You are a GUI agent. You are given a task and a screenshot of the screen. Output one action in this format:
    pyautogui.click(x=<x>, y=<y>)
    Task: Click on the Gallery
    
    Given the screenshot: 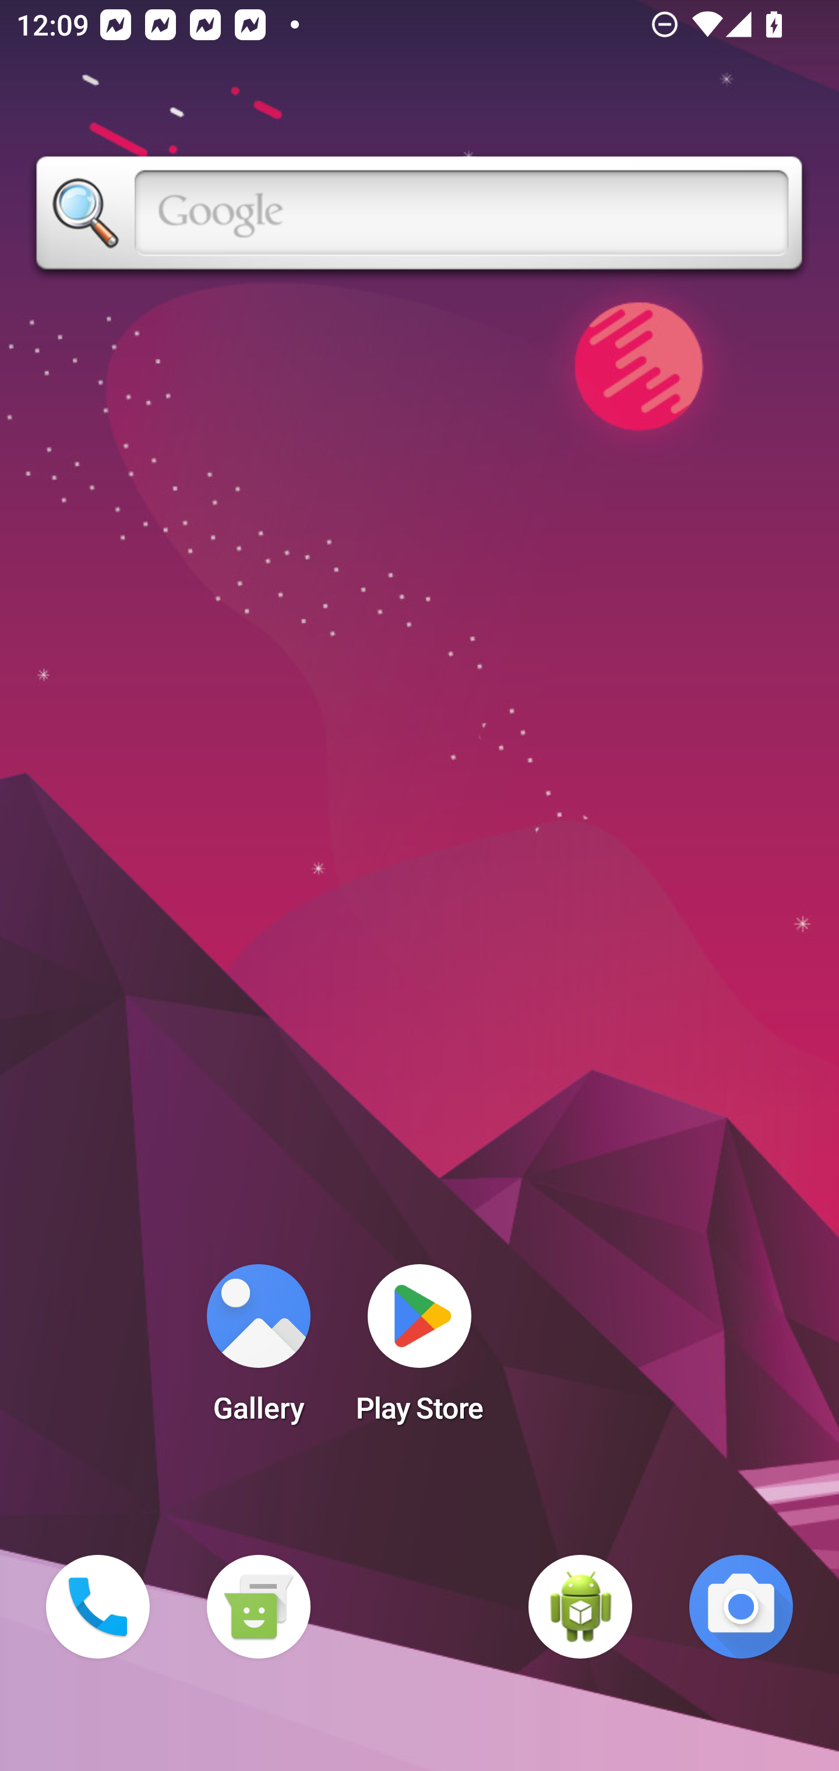 What is the action you would take?
    pyautogui.click(x=258, y=1350)
    